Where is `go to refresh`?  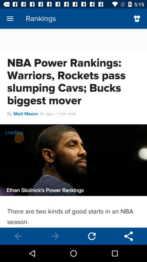
go to refresh is located at coordinates (92, 236).